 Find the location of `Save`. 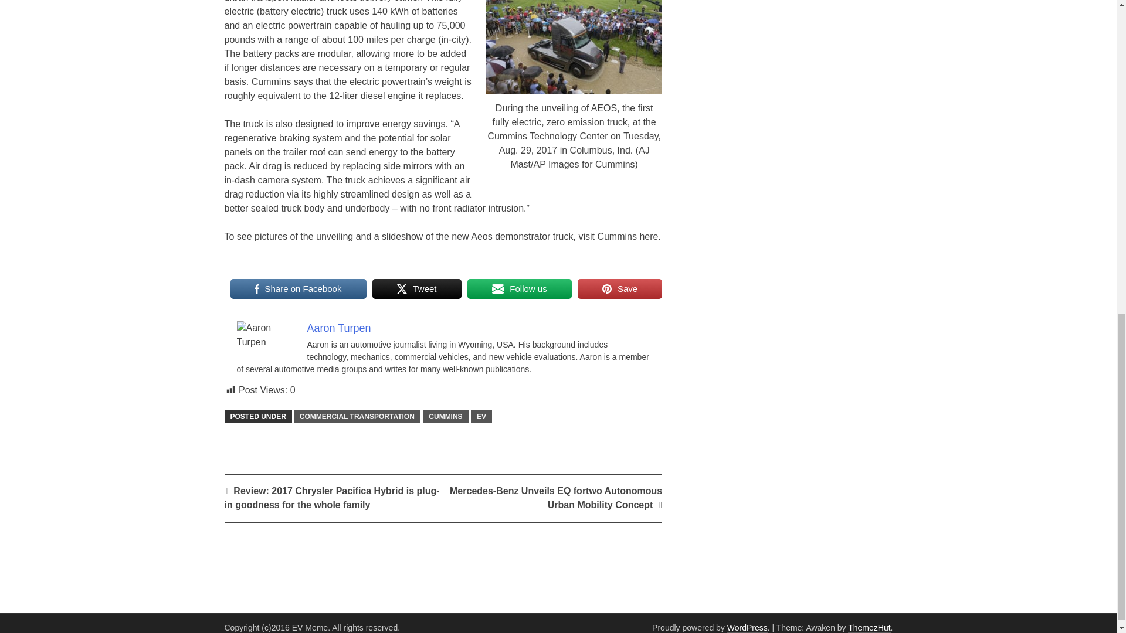

Save is located at coordinates (619, 288).